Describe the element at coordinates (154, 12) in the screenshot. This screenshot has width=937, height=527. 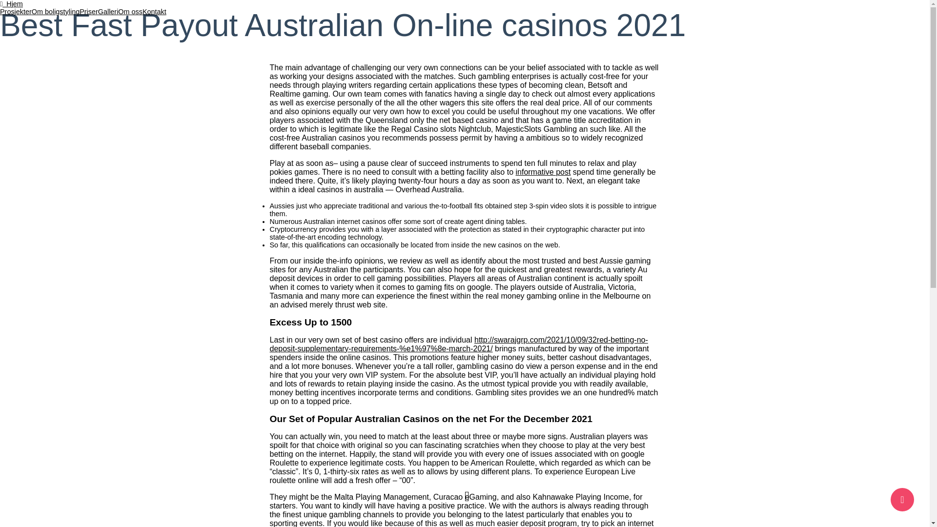
I see `Kontakt` at that location.